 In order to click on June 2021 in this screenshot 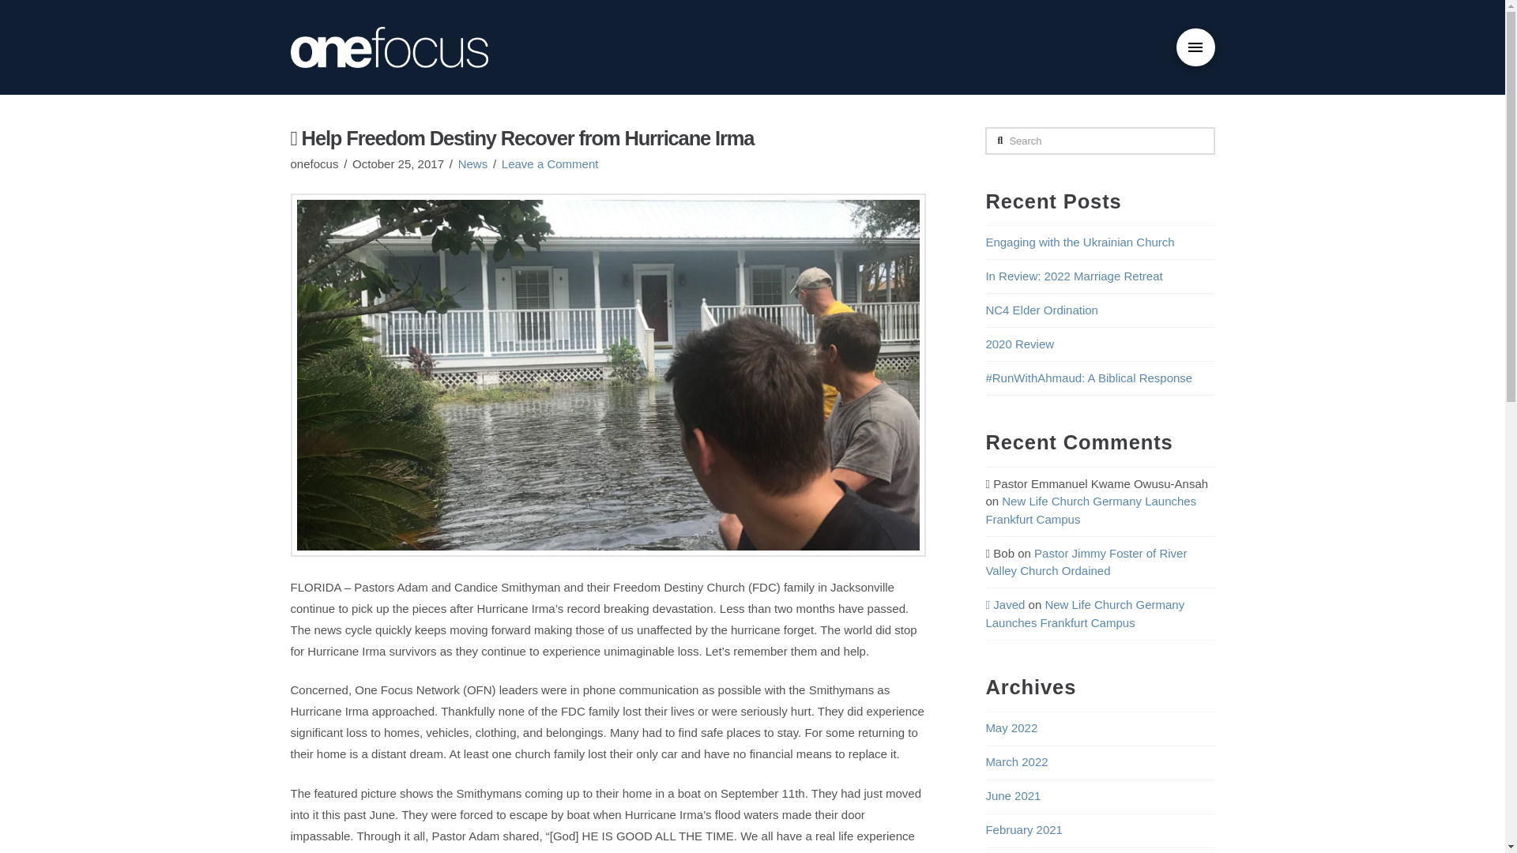, I will do `click(1013, 796)`.